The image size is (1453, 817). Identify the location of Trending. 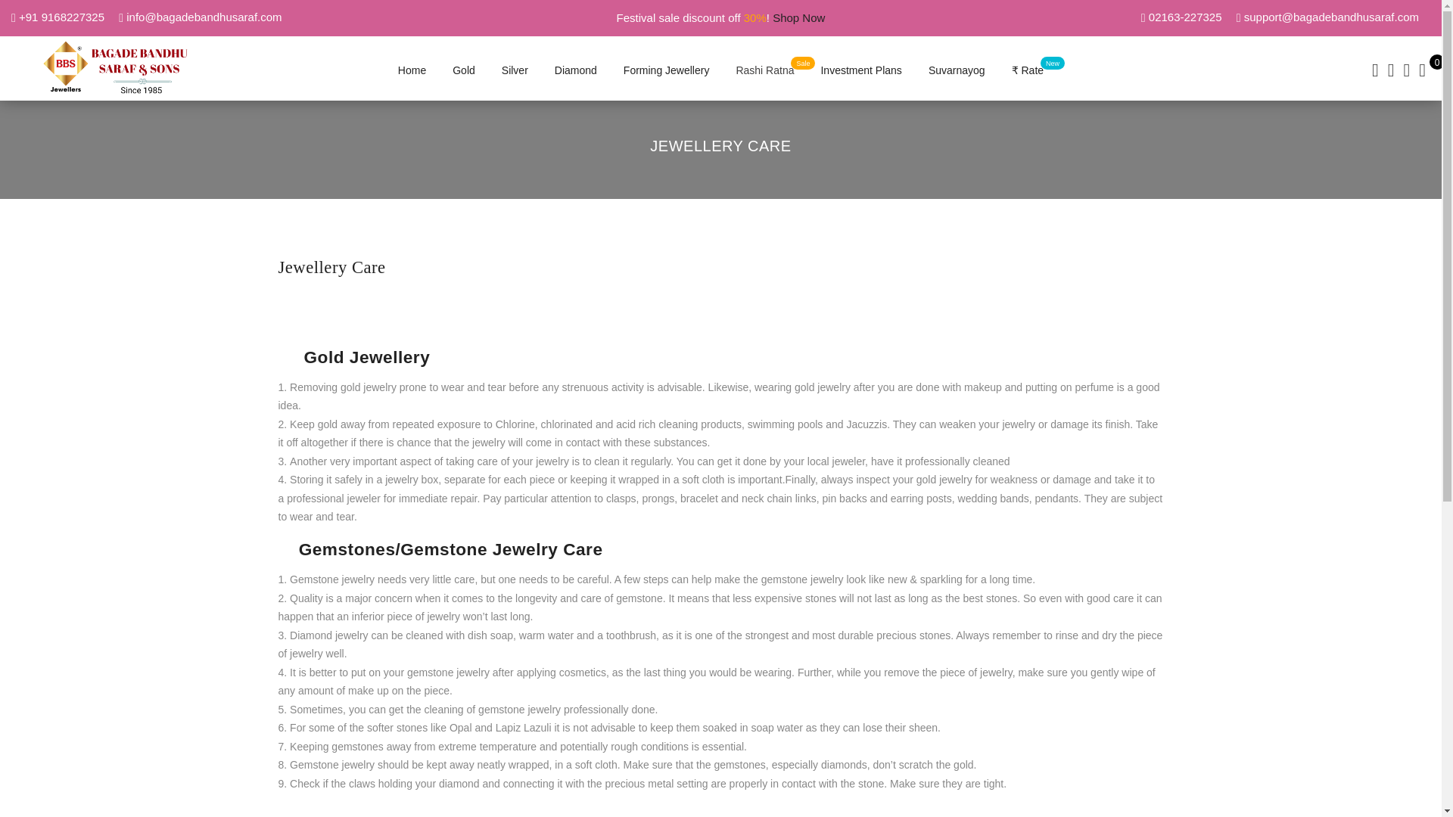
(957, 70).